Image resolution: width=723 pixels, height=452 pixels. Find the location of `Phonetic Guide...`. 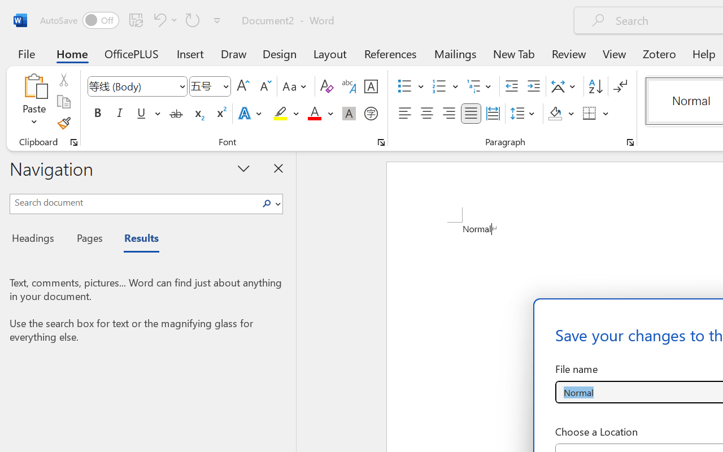

Phonetic Guide... is located at coordinates (349, 86).